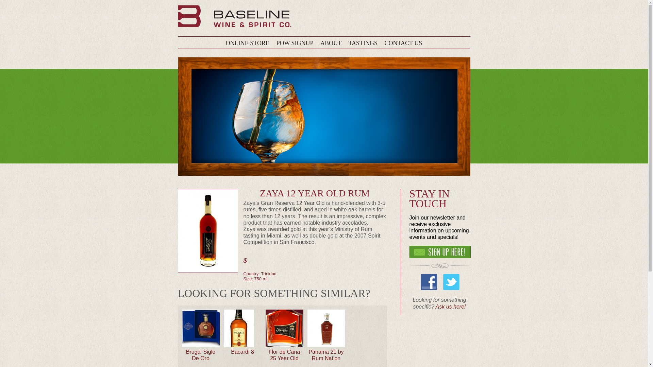 The width and height of the screenshot is (653, 367). I want to click on CONTACT US, so click(403, 43).